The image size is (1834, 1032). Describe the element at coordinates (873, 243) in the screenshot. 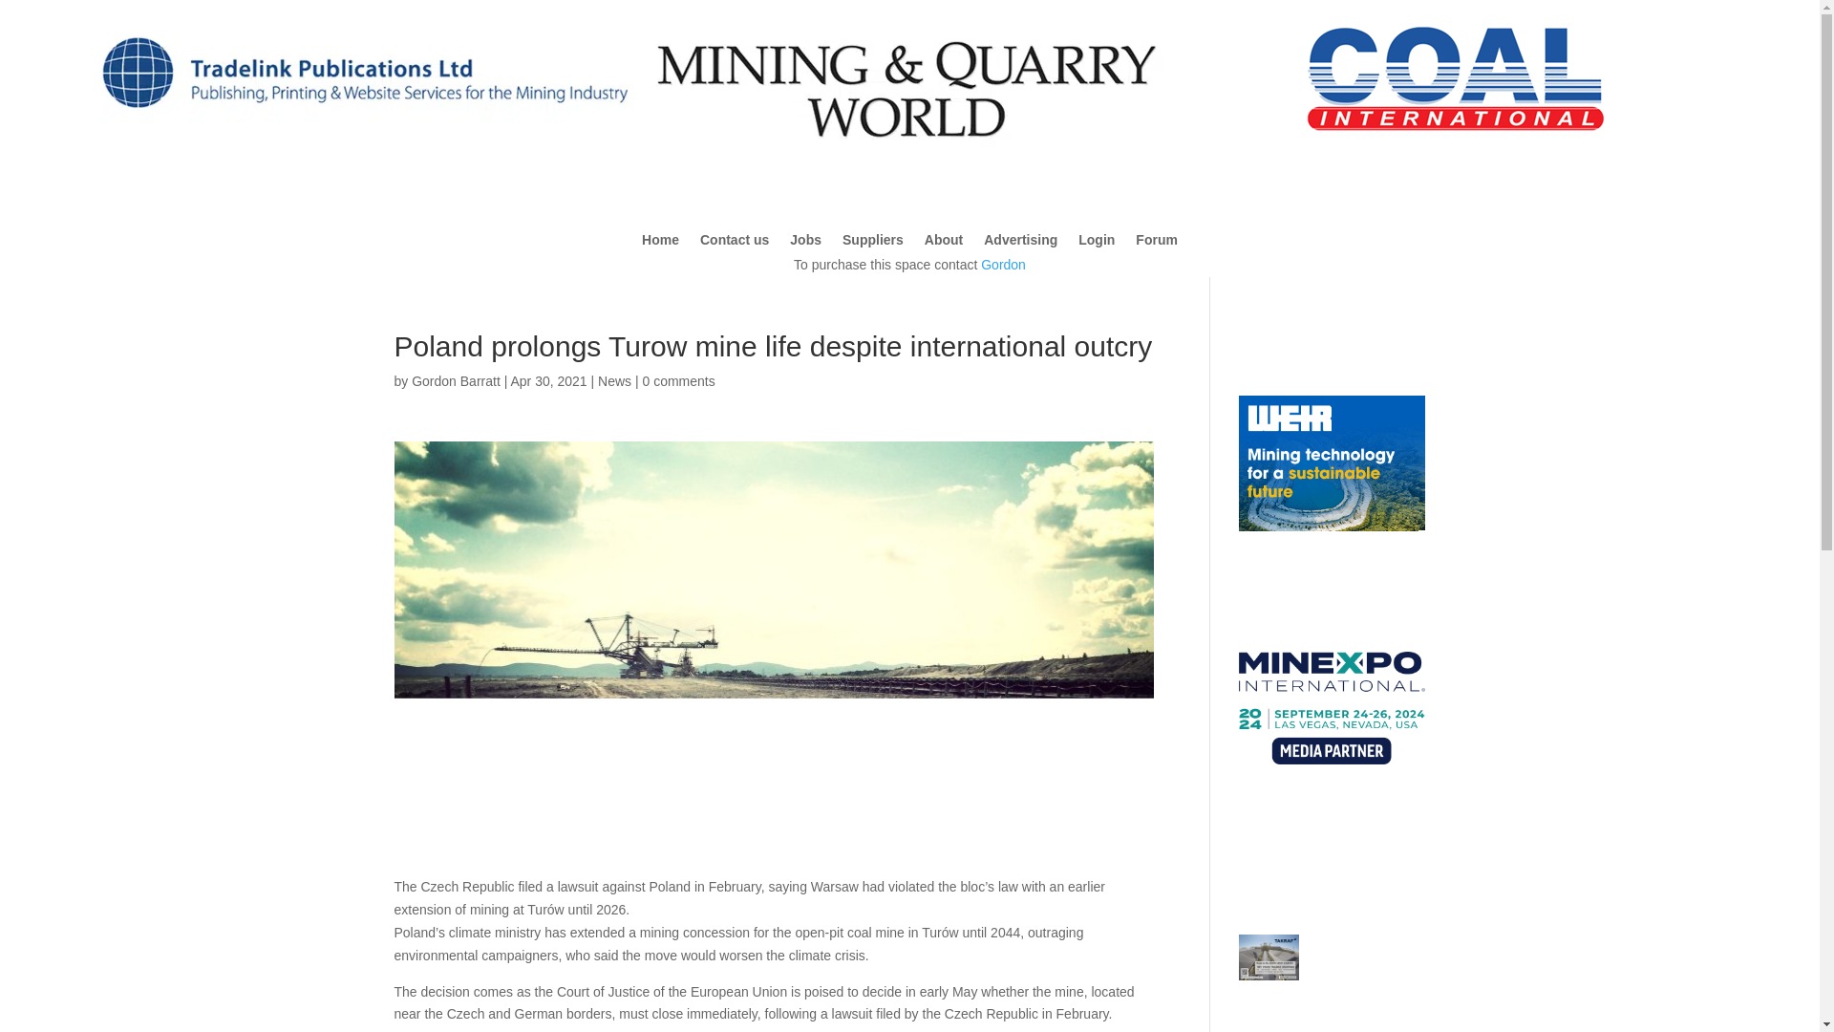

I see `Suppliers` at that location.